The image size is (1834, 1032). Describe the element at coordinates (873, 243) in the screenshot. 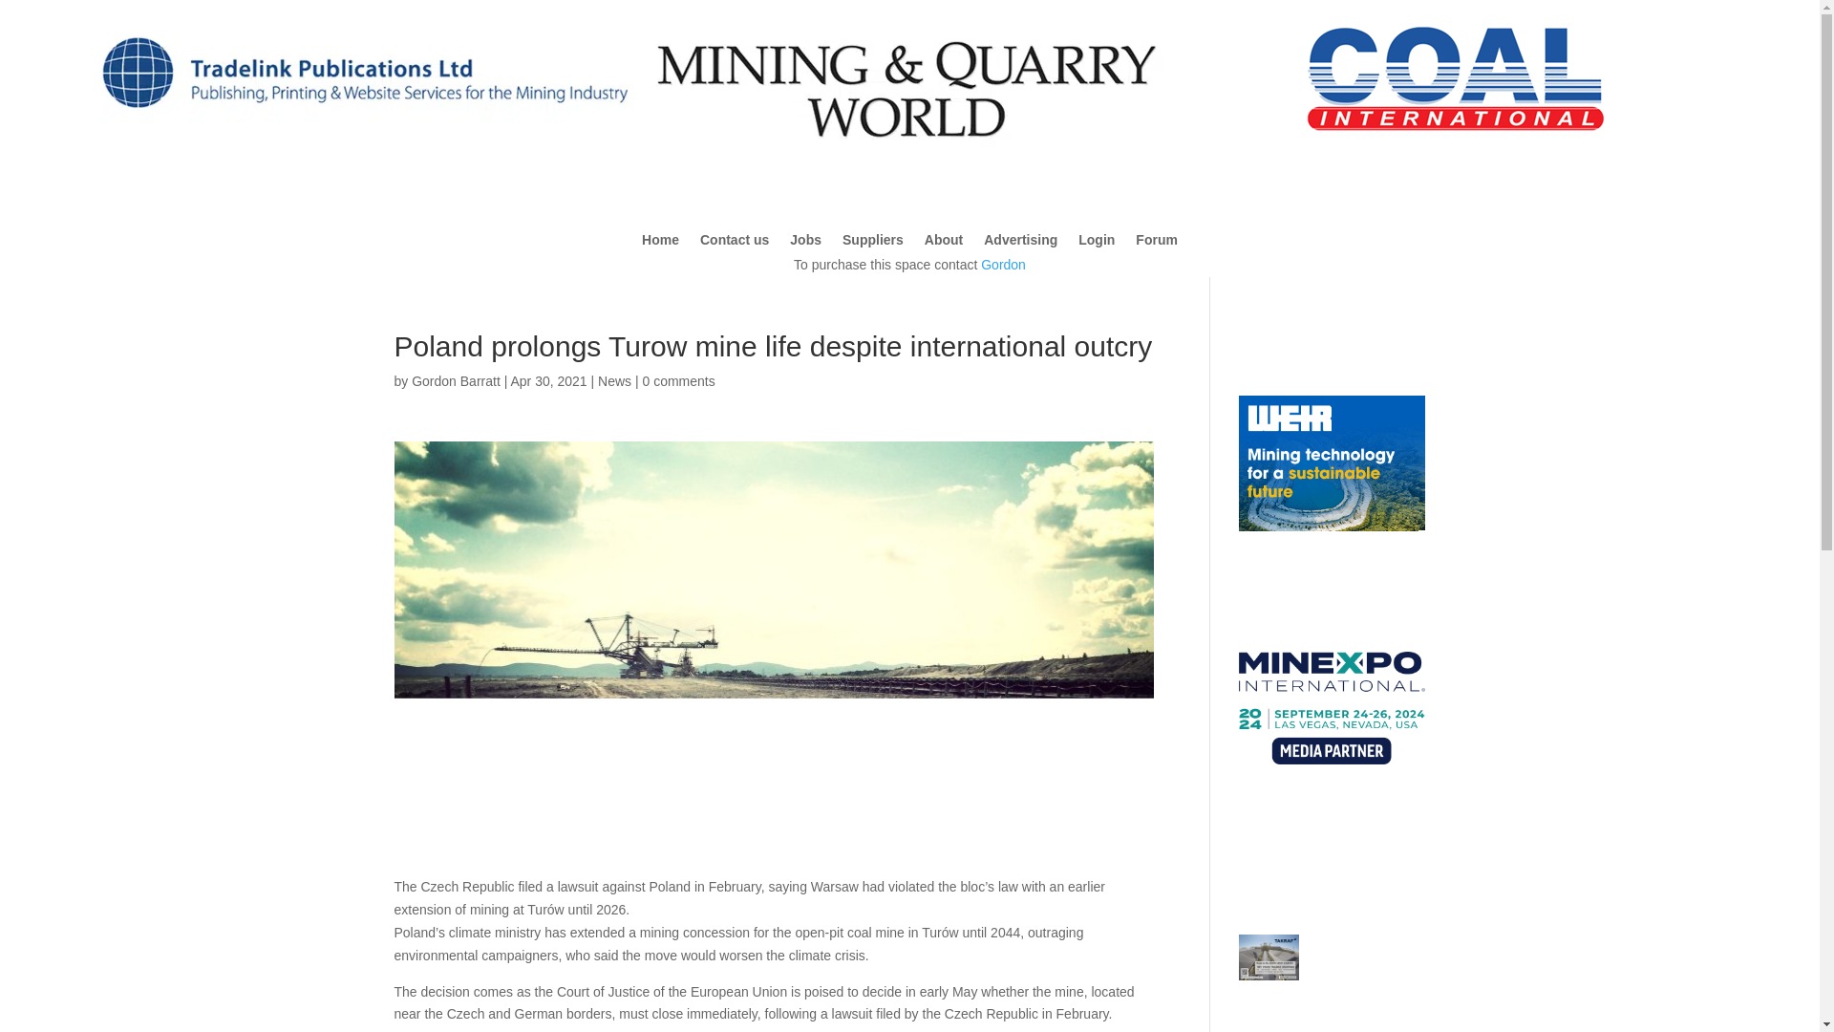

I see `Suppliers` at that location.